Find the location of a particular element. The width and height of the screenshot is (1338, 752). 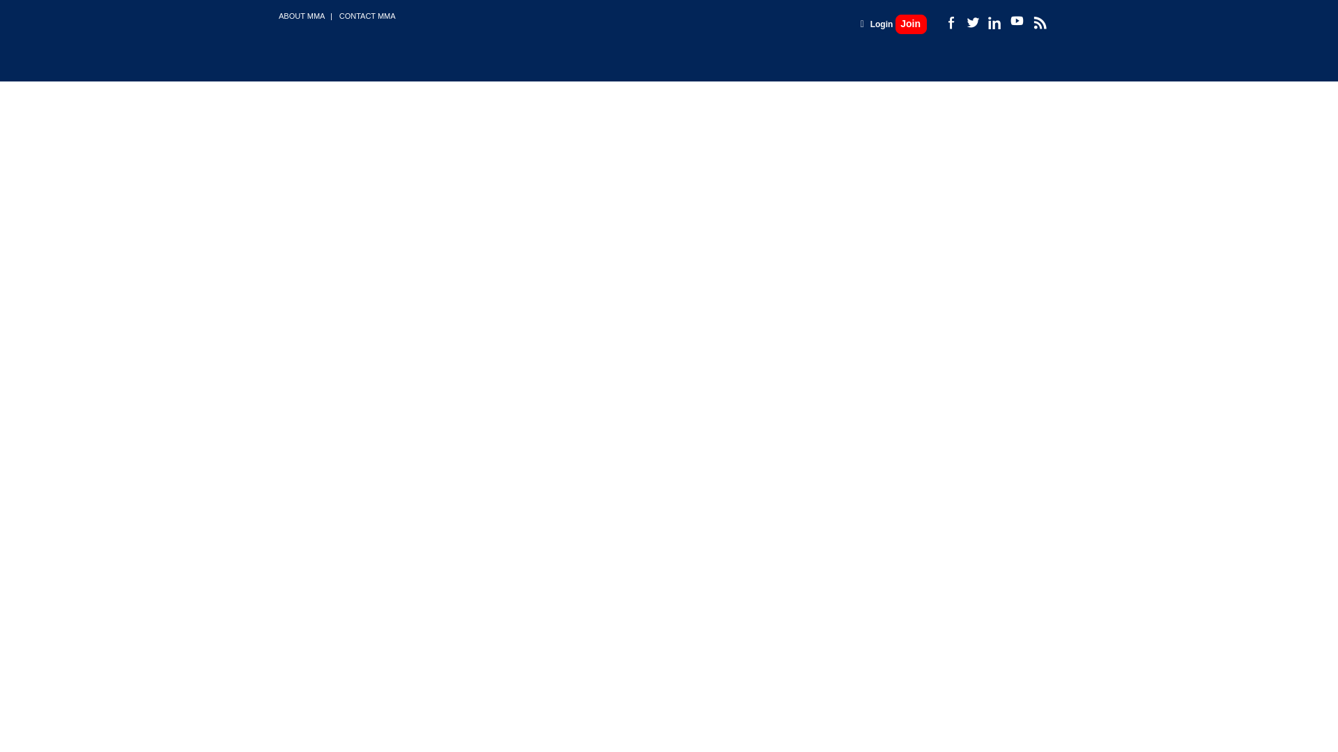

LinkedIn is located at coordinates (994, 22).